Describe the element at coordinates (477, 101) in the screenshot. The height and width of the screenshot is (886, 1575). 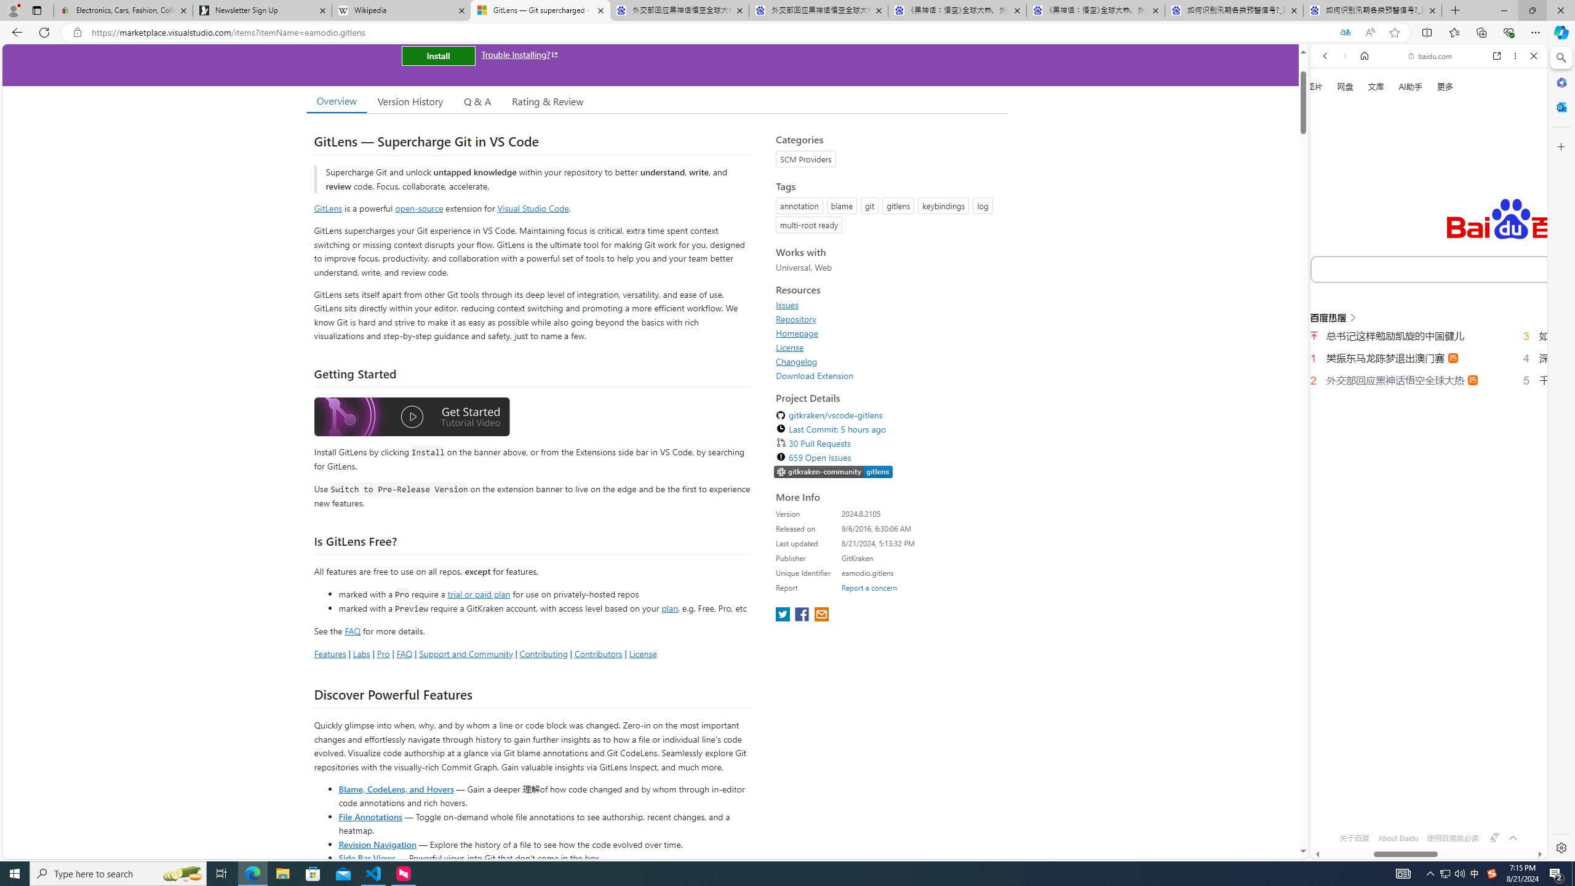
I see `Q & A` at that location.